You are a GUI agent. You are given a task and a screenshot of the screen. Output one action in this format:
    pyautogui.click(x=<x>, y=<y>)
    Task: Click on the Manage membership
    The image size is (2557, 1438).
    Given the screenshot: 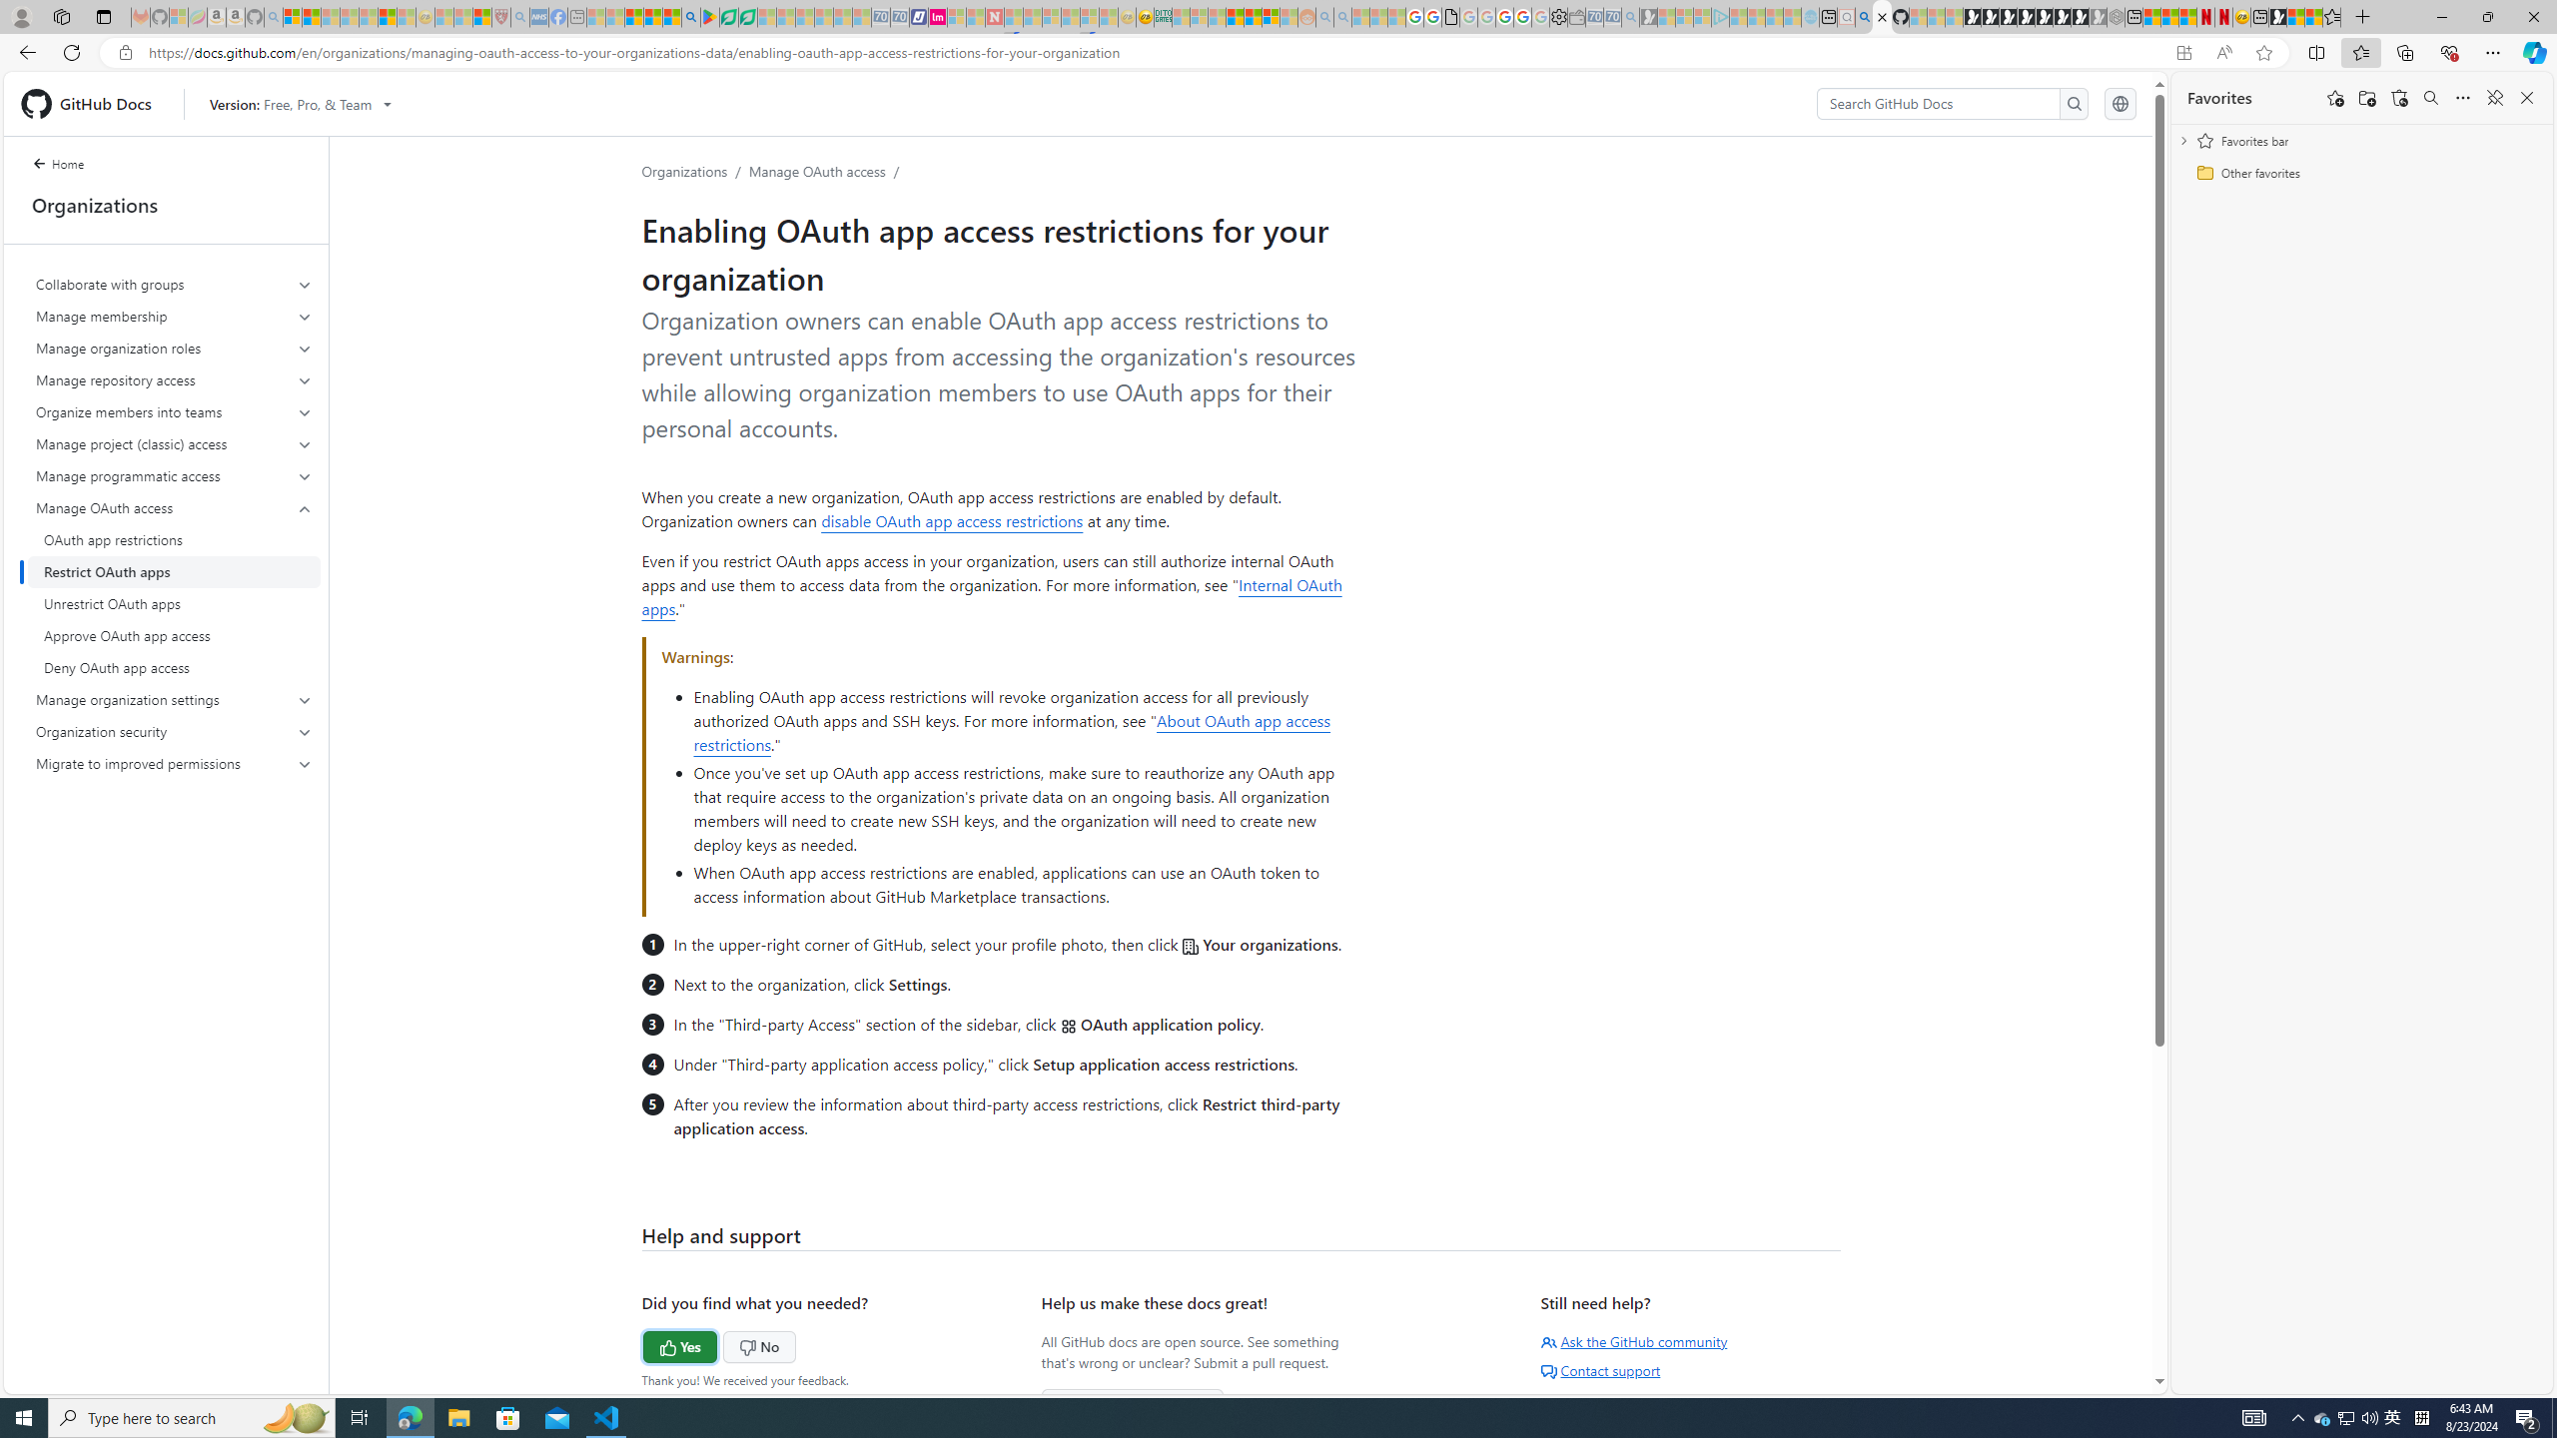 What is the action you would take?
    pyautogui.click(x=175, y=316)
    